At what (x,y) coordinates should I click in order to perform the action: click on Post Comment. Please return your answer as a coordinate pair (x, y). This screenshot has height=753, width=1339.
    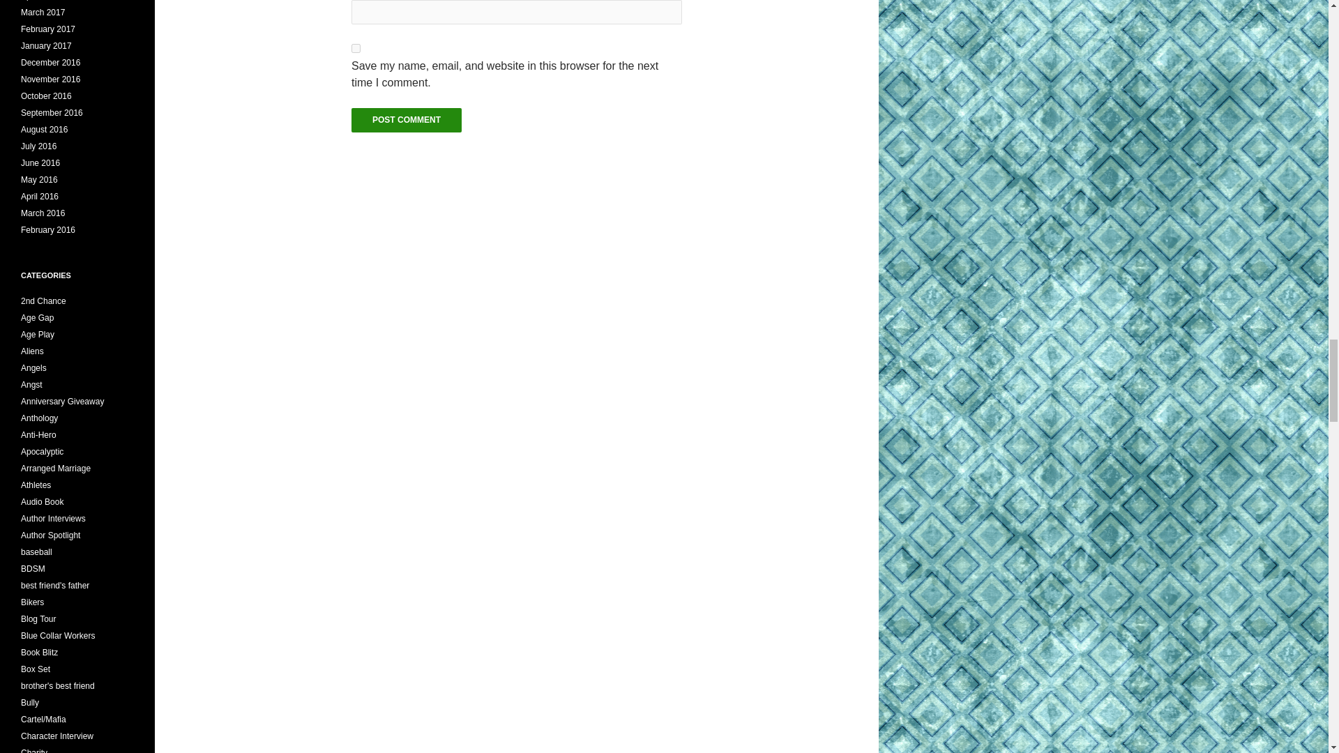
    Looking at the image, I should click on (406, 120).